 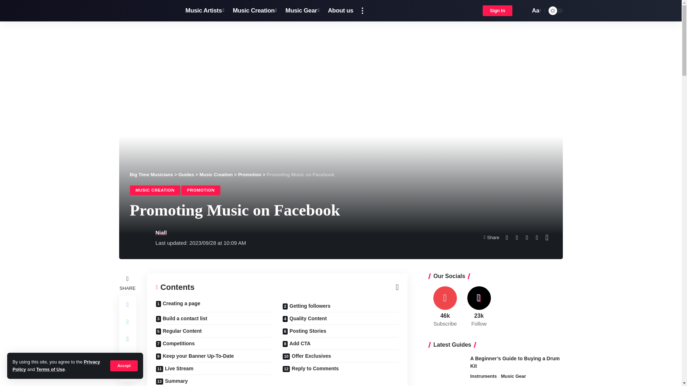 What do you see at coordinates (536, 11) in the screenshot?
I see `Aa` at bounding box center [536, 11].